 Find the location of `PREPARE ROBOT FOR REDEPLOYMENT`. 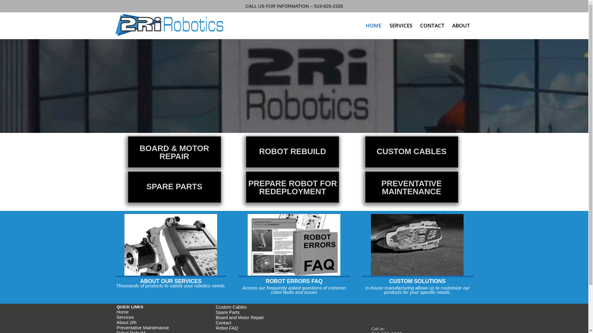

PREPARE ROBOT FOR REDEPLOYMENT is located at coordinates (292, 187).